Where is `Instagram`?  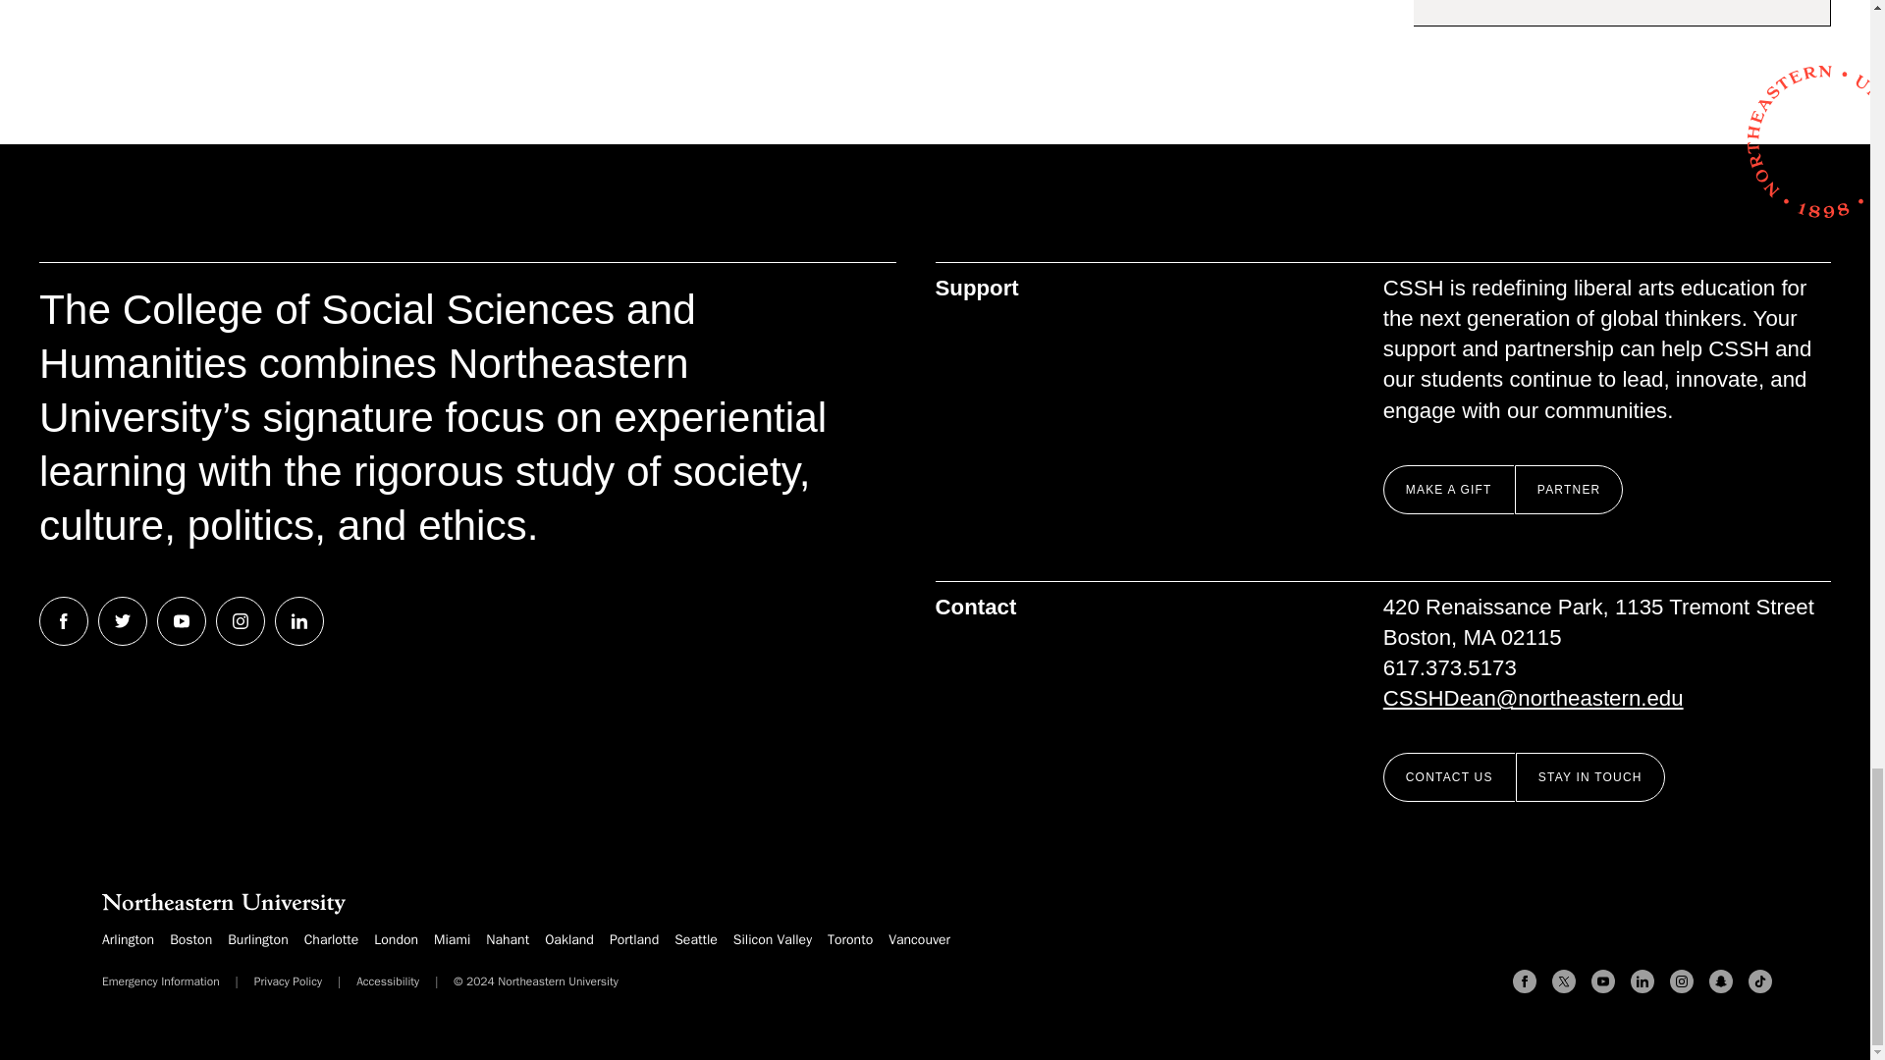 Instagram is located at coordinates (1681, 981).